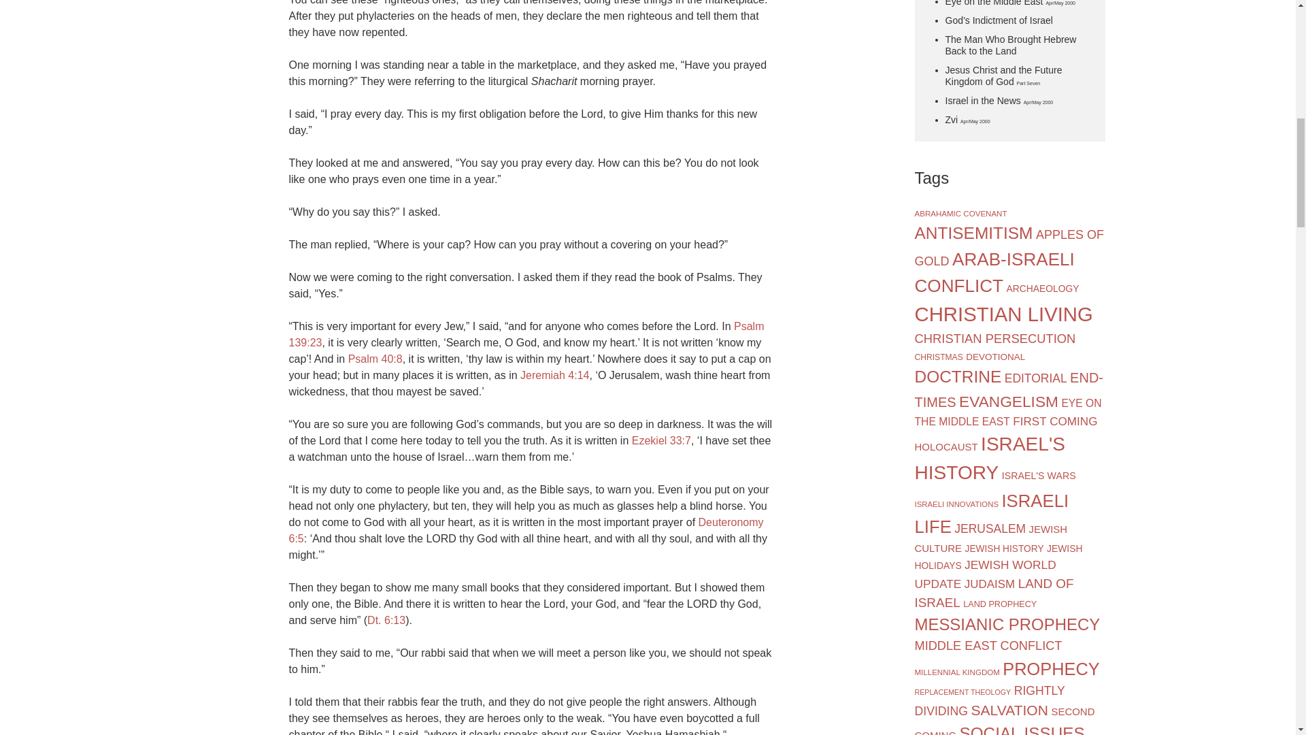 The width and height of the screenshot is (1306, 735). Describe the element at coordinates (661, 440) in the screenshot. I see `Ezekiel 33:7` at that location.